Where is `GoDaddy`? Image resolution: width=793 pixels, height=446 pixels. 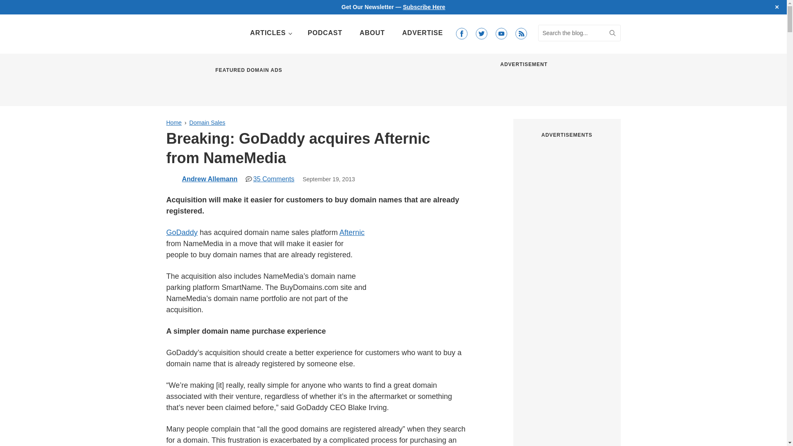 GoDaddy is located at coordinates (182, 232).